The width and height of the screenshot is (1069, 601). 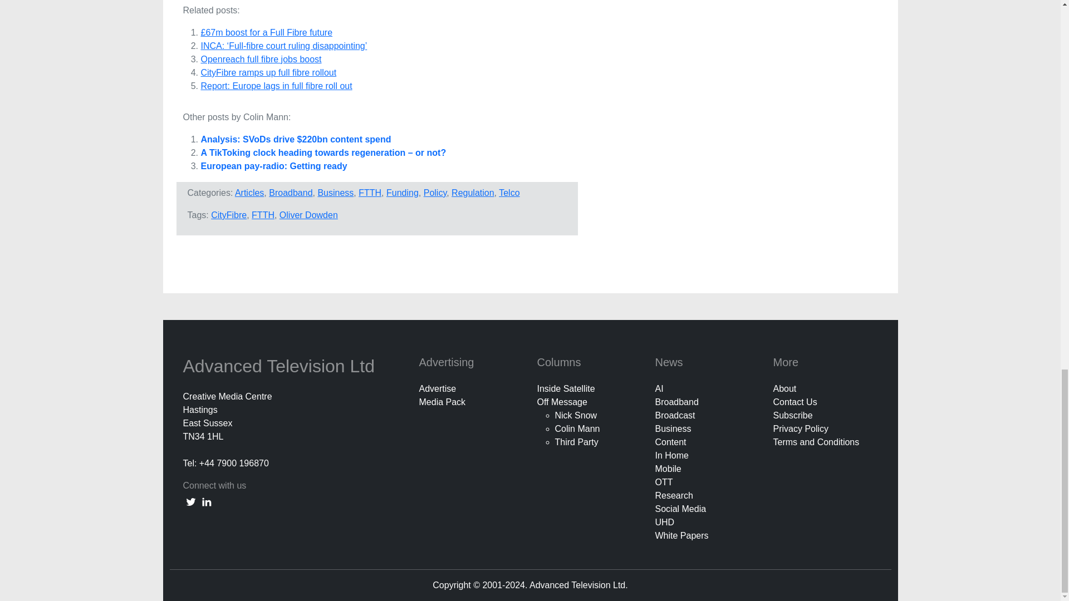 What do you see at coordinates (435, 193) in the screenshot?
I see `Policy` at bounding box center [435, 193].